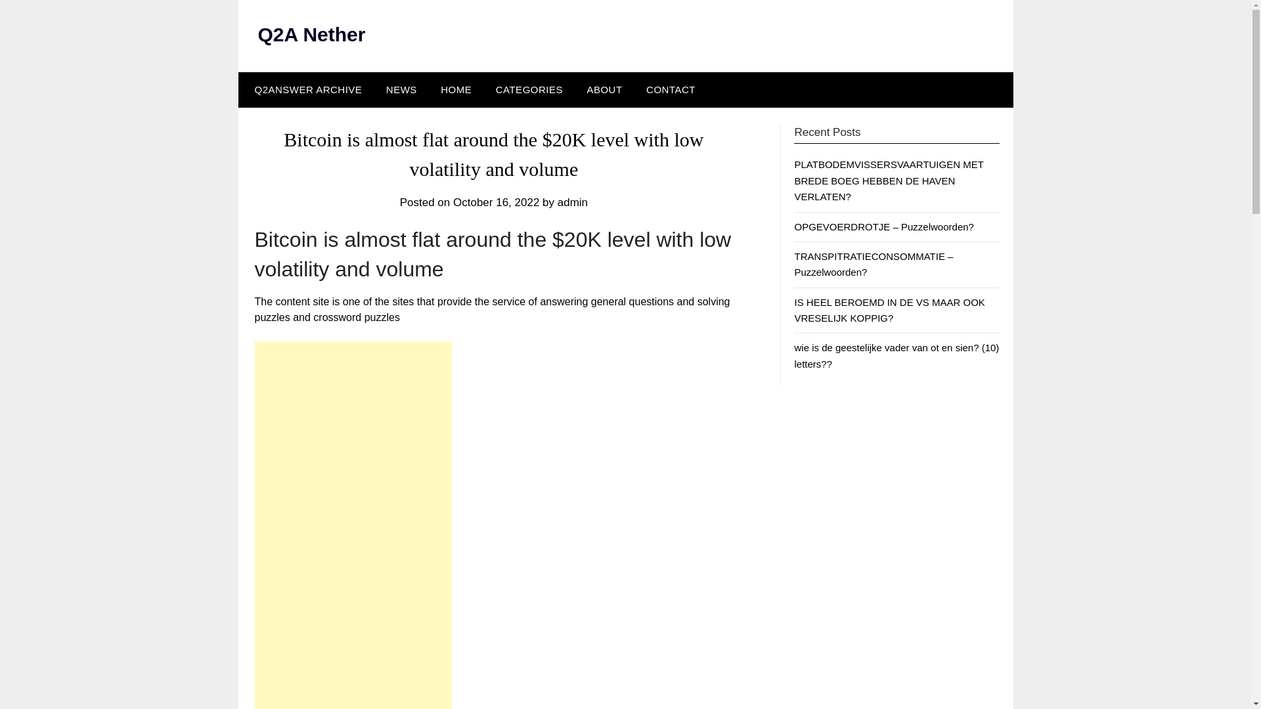 The width and height of the screenshot is (1261, 709). What do you see at coordinates (572, 202) in the screenshot?
I see `admin` at bounding box center [572, 202].